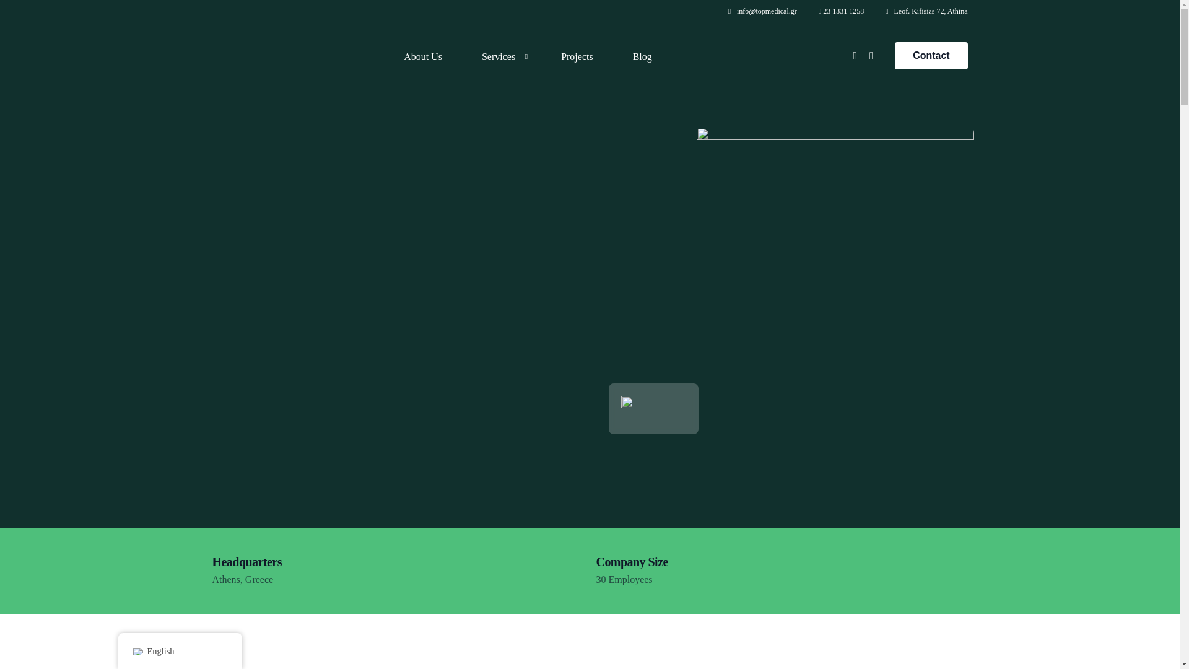 The width and height of the screenshot is (1189, 669). Describe the element at coordinates (577, 56) in the screenshot. I see `Projects` at that location.